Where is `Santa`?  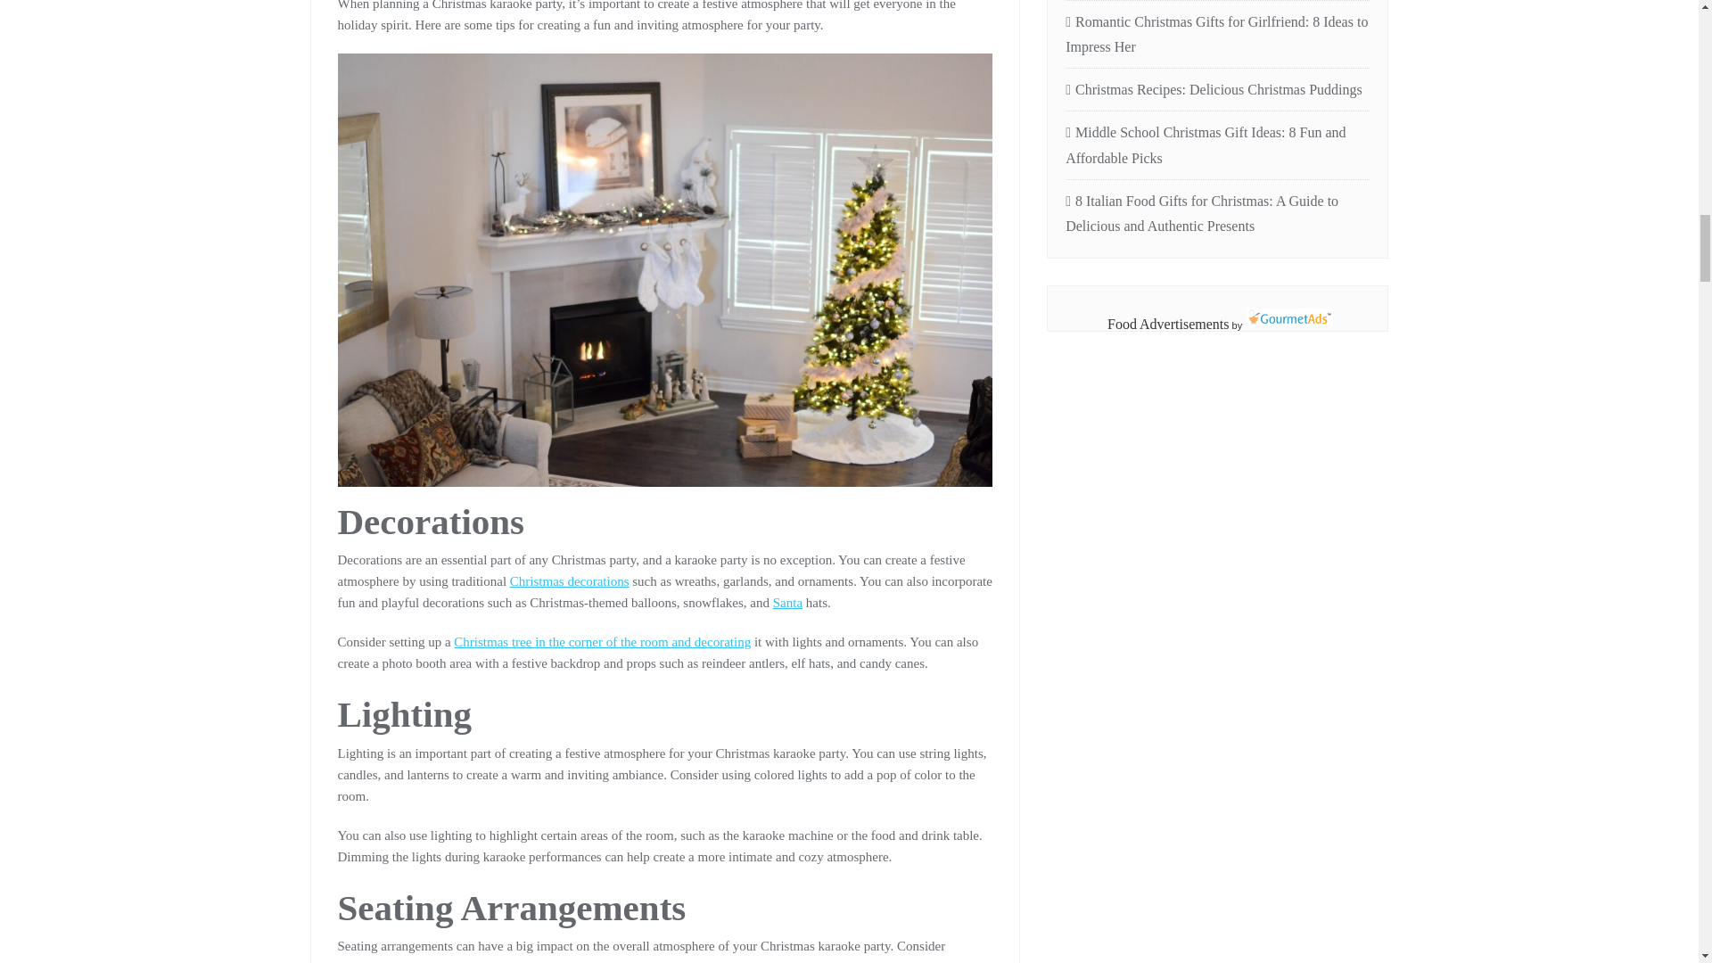
Santa is located at coordinates (788, 603).